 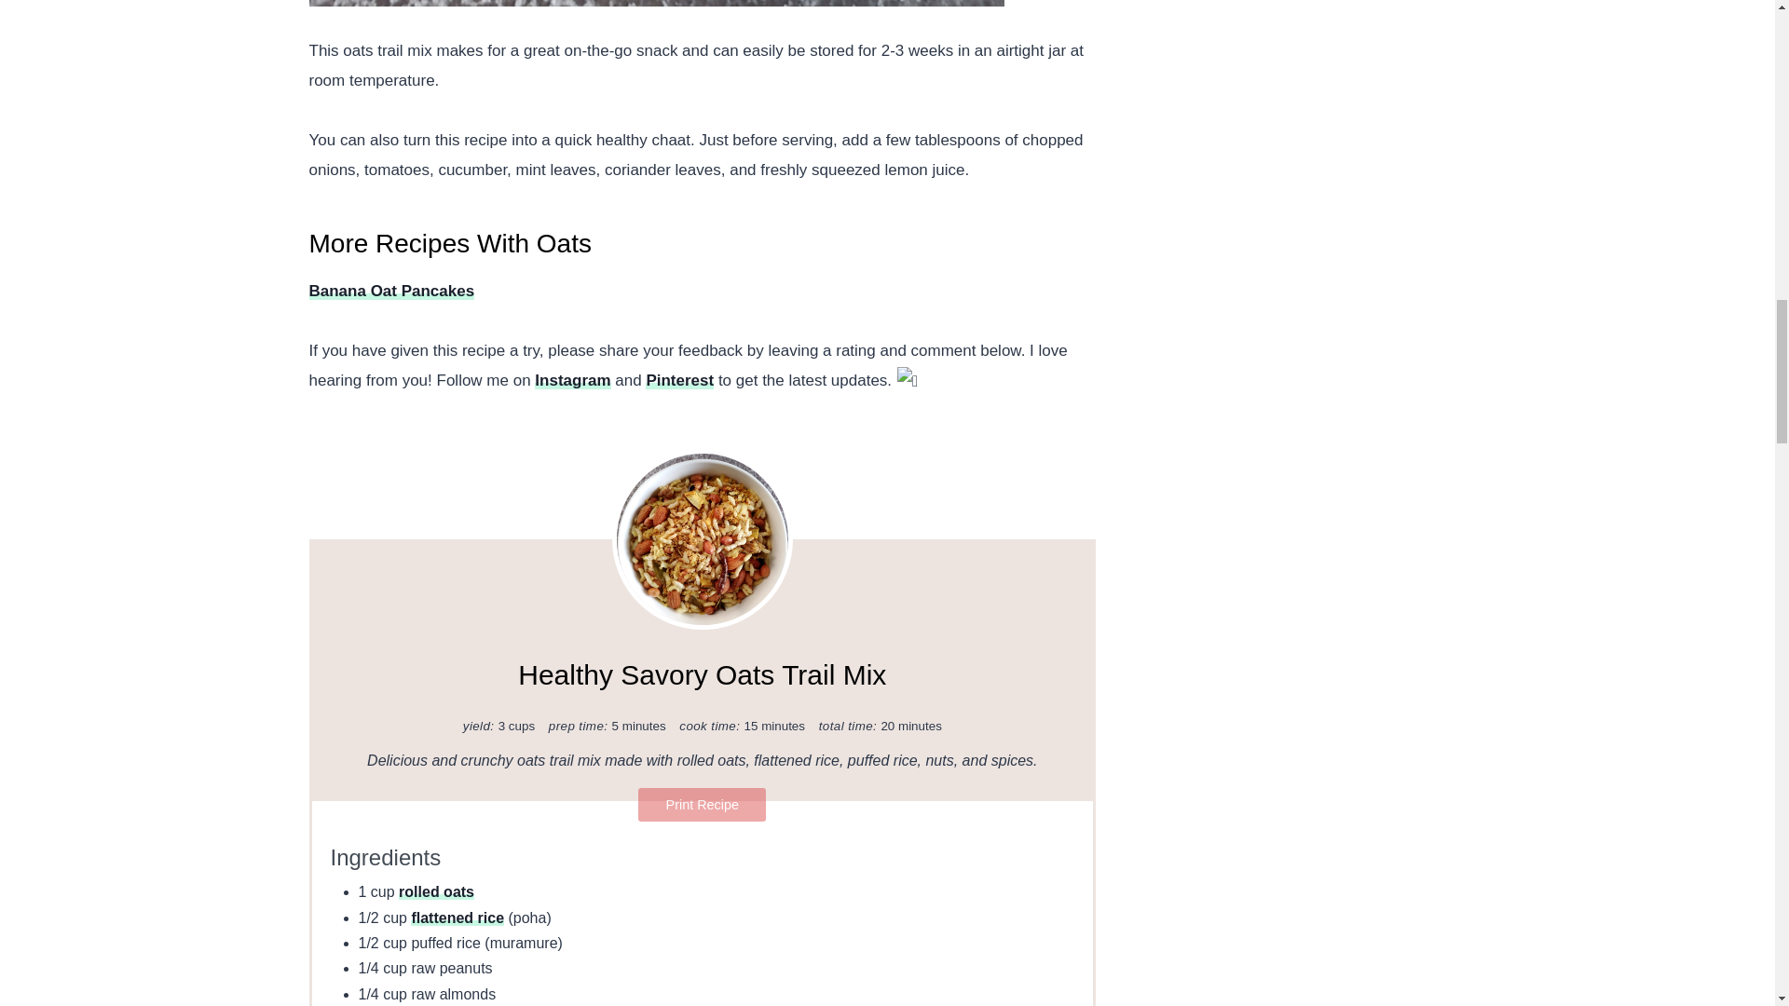 What do you see at coordinates (680, 380) in the screenshot?
I see `Pinterest` at bounding box center [680, 380].